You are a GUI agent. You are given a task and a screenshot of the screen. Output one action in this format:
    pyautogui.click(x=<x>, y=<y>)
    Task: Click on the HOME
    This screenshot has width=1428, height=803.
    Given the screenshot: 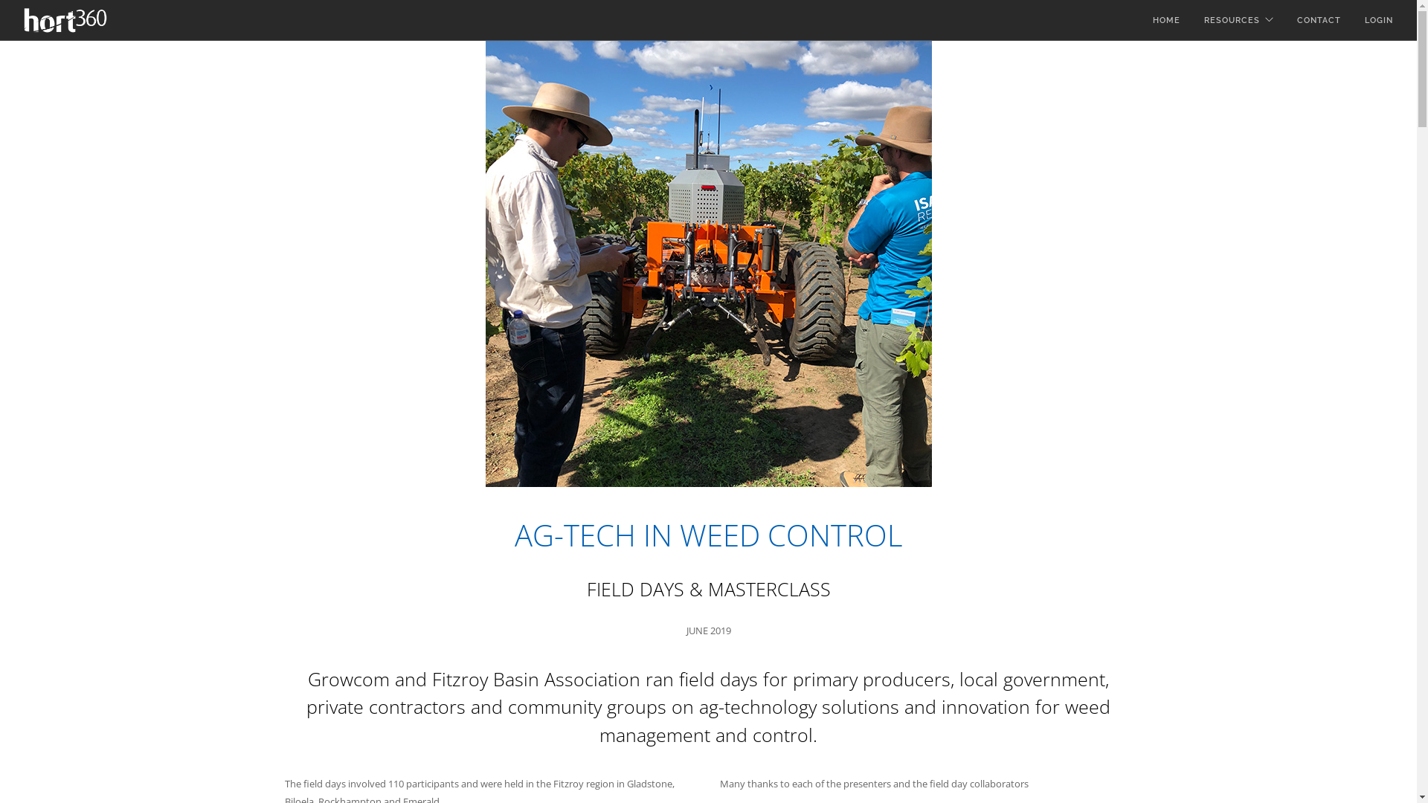 What is the action you would take?
    pyautogui.click(x=1166, y=21)
    